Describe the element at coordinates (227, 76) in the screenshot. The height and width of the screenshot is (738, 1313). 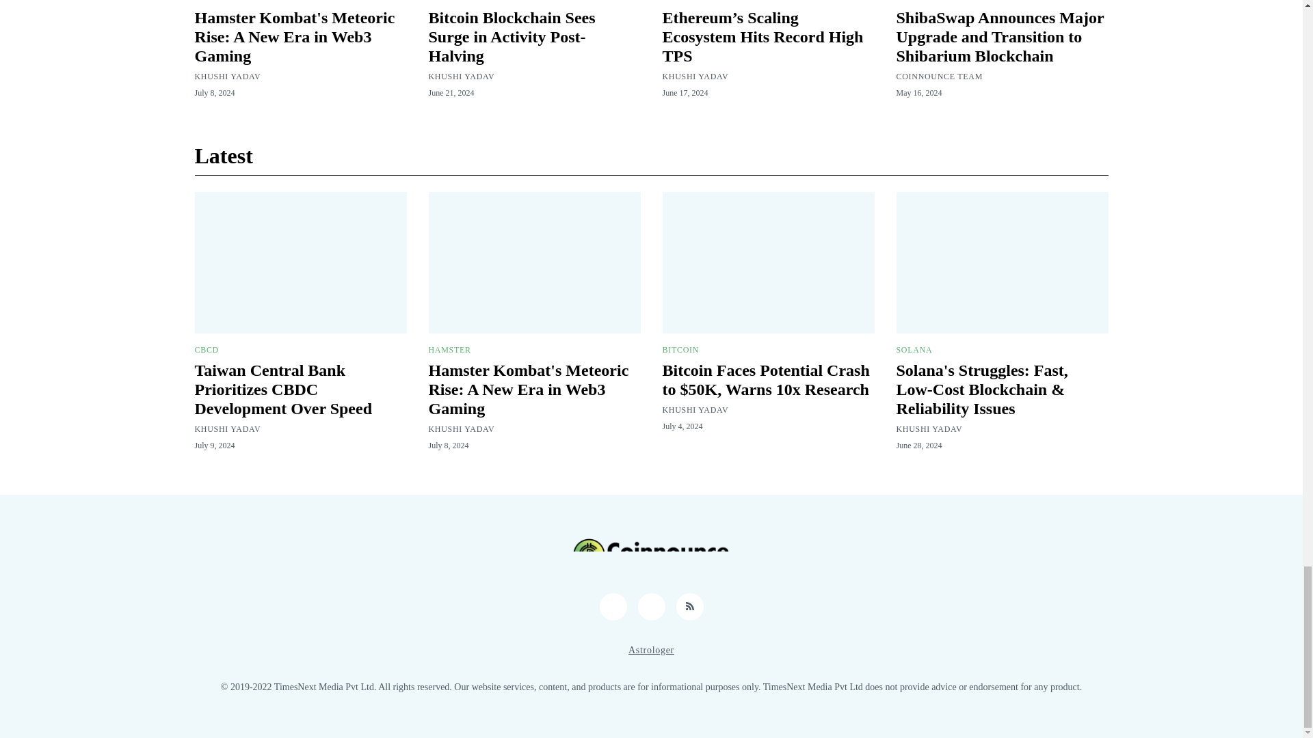
I see `KHUSHI YADAV` at that location.